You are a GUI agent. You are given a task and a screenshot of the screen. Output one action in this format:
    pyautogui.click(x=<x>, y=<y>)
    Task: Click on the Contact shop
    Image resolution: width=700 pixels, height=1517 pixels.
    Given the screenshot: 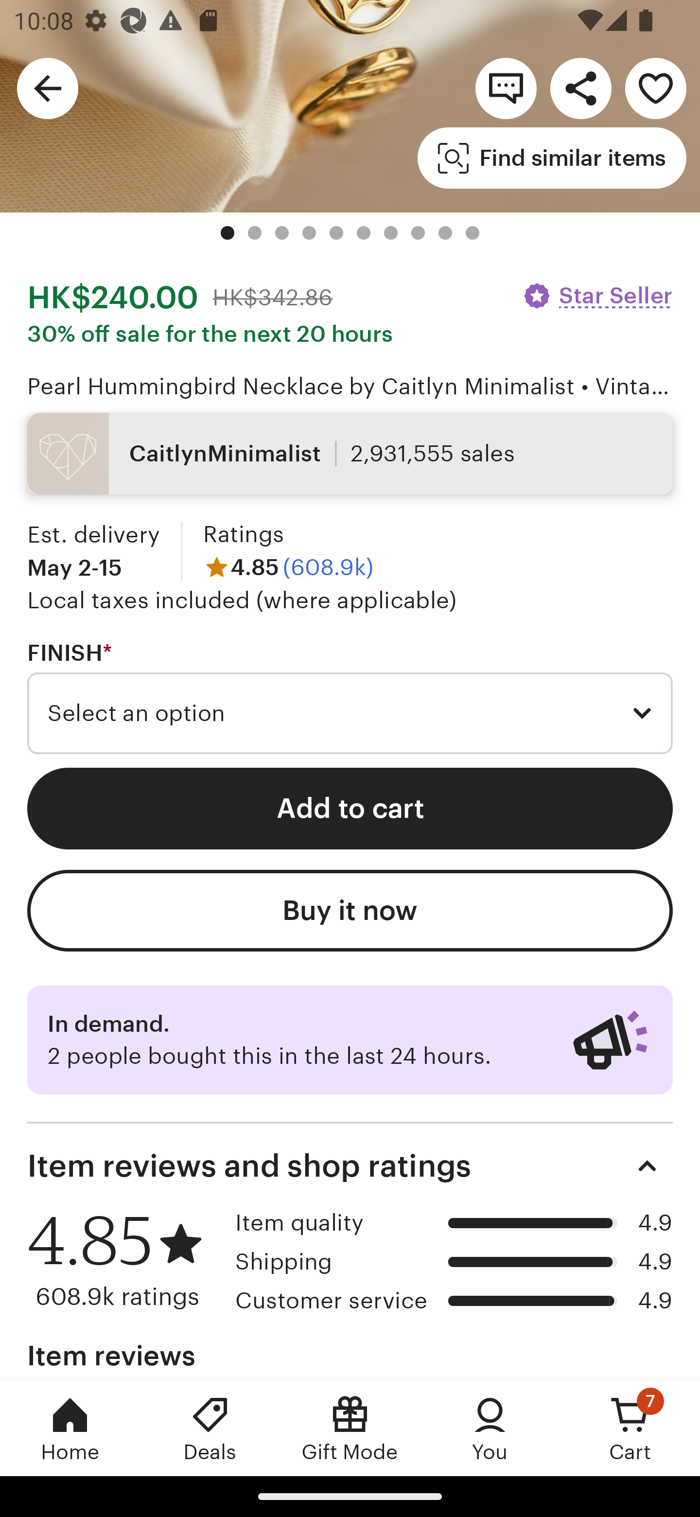 What is the action you would take?
    pyautogui.click(x=506, y=88)
    